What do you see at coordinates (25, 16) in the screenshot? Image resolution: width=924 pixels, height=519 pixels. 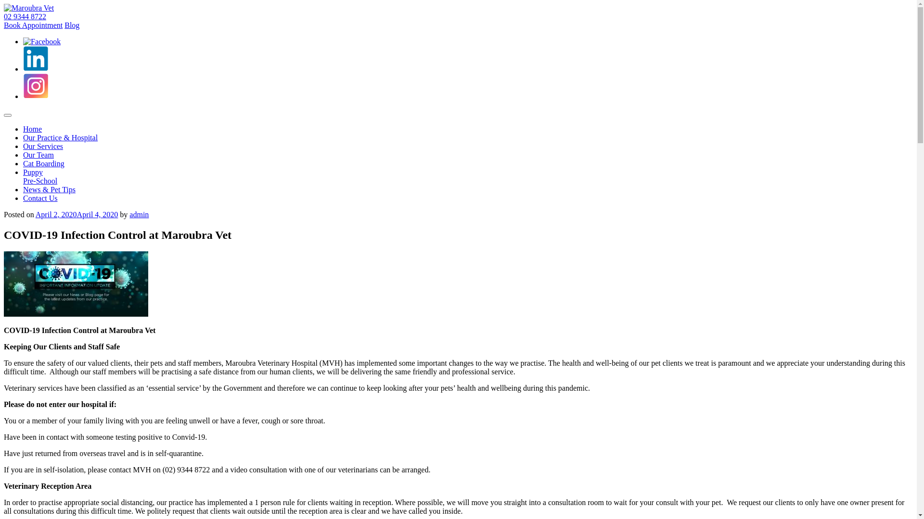 I see `02 9344 8722` at bounding box center [25, 16].